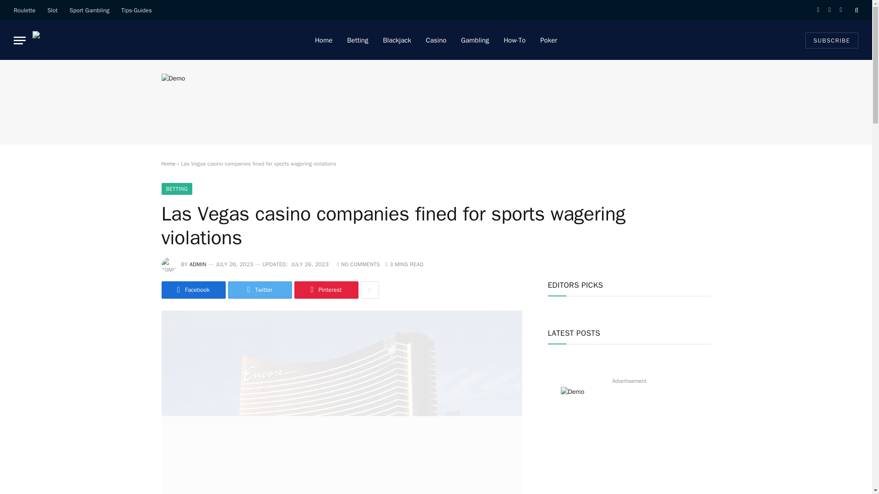 Image resolution: width=879 pixels, height=494 pixels. I want to click on Gambling, so click(475, 40).